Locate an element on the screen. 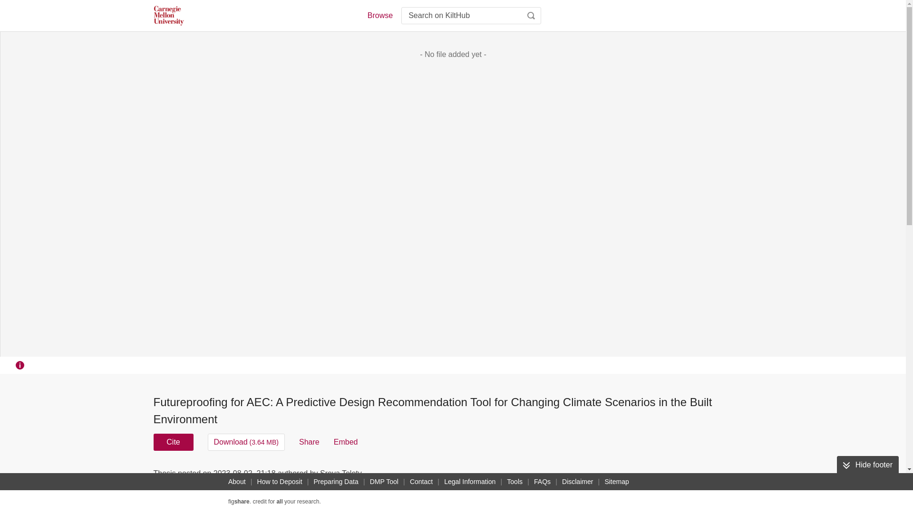 This screenshot has width=913, height=513. Legal Information is located at coordinates (470, 482).